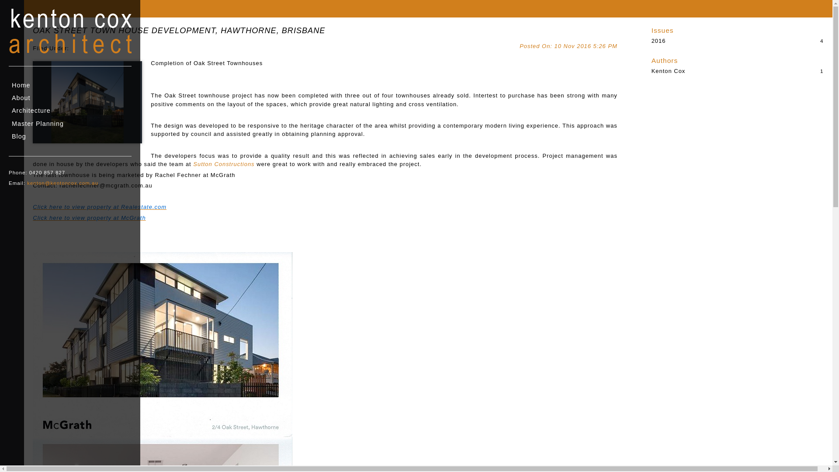 This screenshot has height=472, width=839. What do you see at coordinates (569, 45) in the screenshot?
I see `10 Nov 2016 5:26 PM` at bounding box center [569, 45].